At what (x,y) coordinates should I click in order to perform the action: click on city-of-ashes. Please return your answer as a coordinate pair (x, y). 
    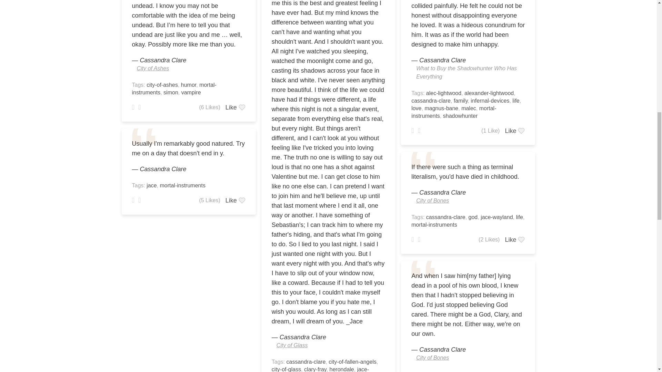
    Looking at the image, I should click on (162, 85).